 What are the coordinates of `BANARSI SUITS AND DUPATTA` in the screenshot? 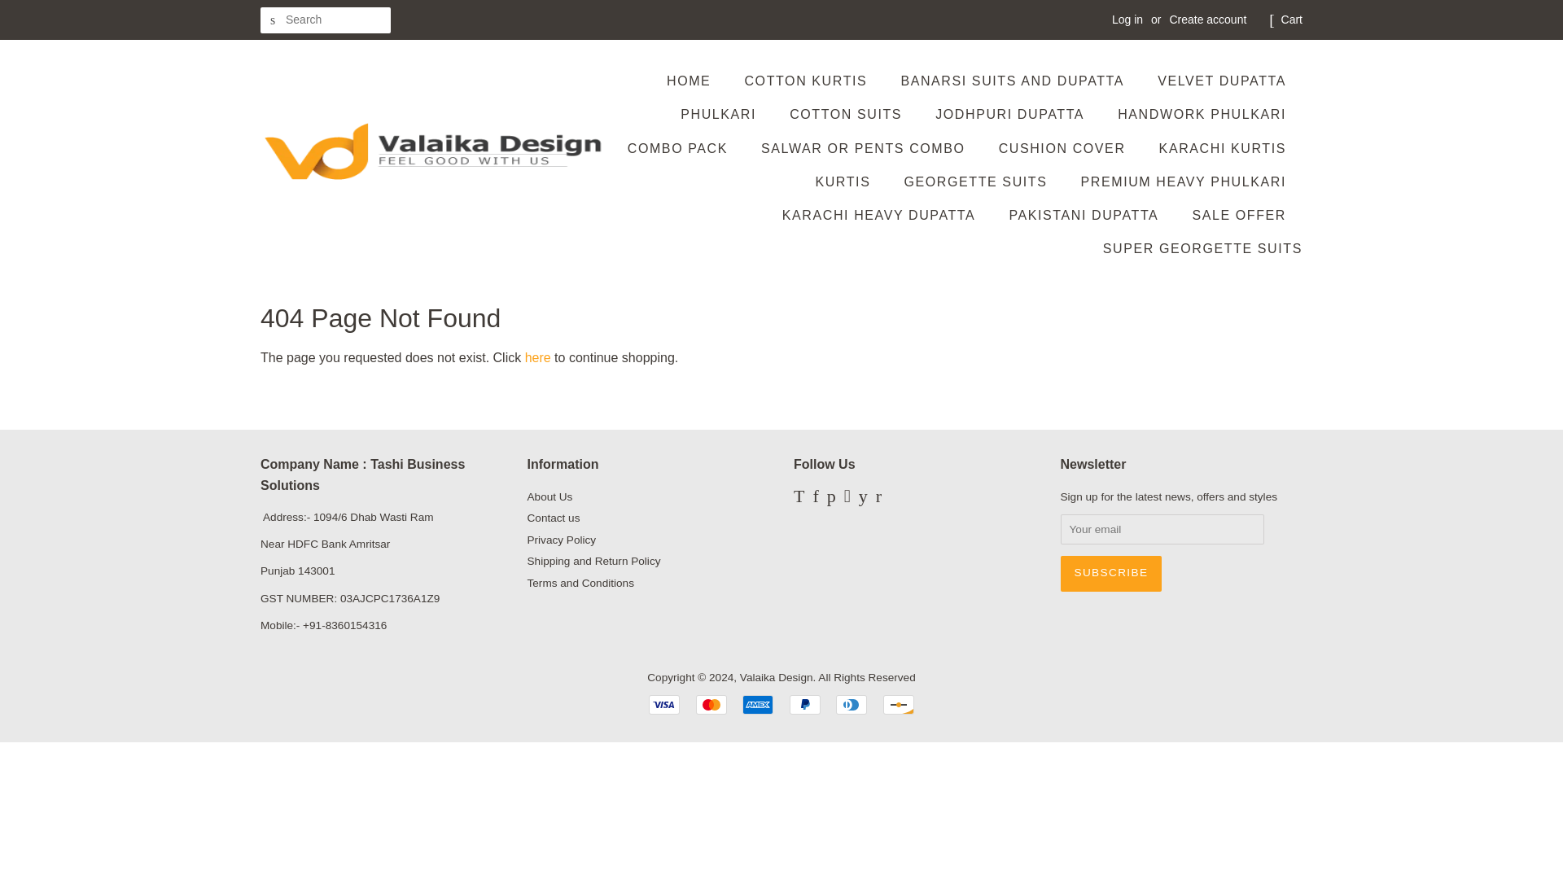 It's located at (1014, 80).